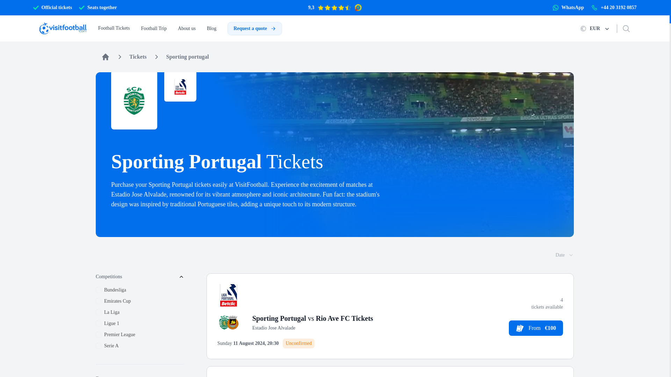 Image resolution: width=671 pixels, height=377 pixels. What do you see at coordinates (99, 334) in the screenshot?
I see `on` at bounding box center [99, 334].